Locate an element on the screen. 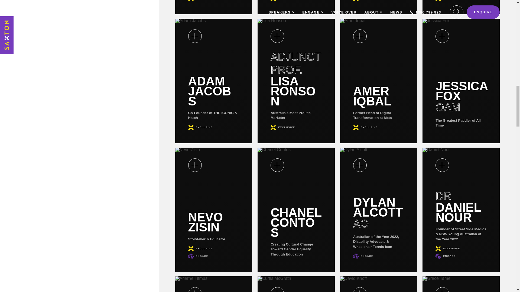 The image size is (520, 292). Toby Feakin is located at coordinates (213, 7).